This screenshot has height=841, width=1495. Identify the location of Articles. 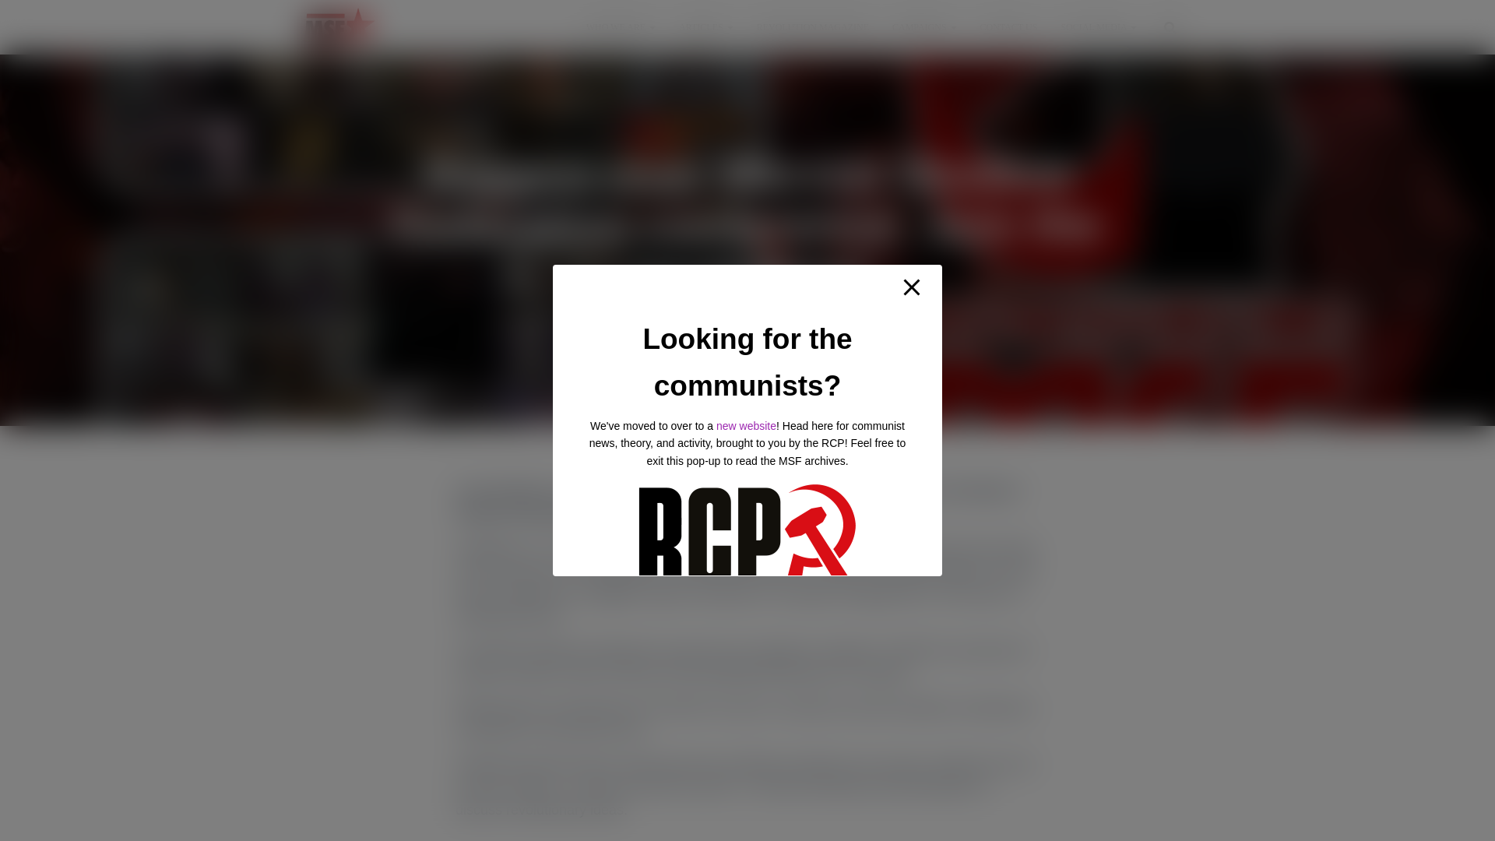
(705, 26).